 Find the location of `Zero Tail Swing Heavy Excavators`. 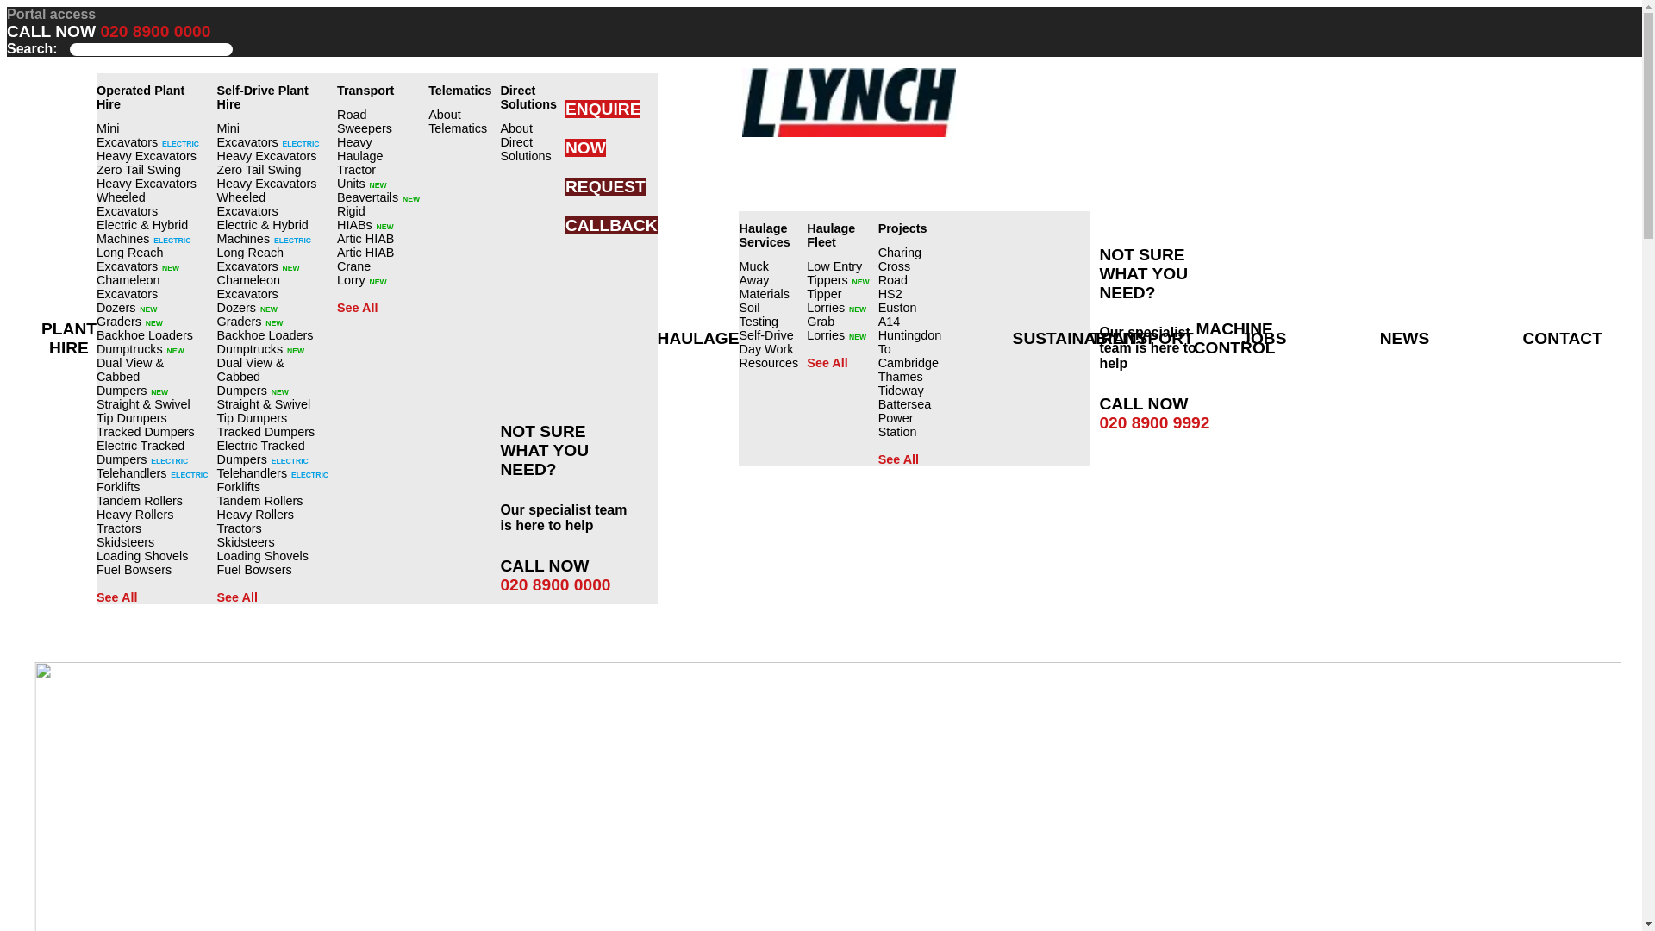

Zero Tail Swing Heavy Excavators is located at coordinates (272, 177).